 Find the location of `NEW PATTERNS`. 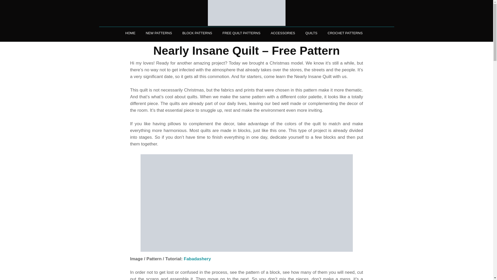

NEW PATTERNS is located at coordinates (158, 33).